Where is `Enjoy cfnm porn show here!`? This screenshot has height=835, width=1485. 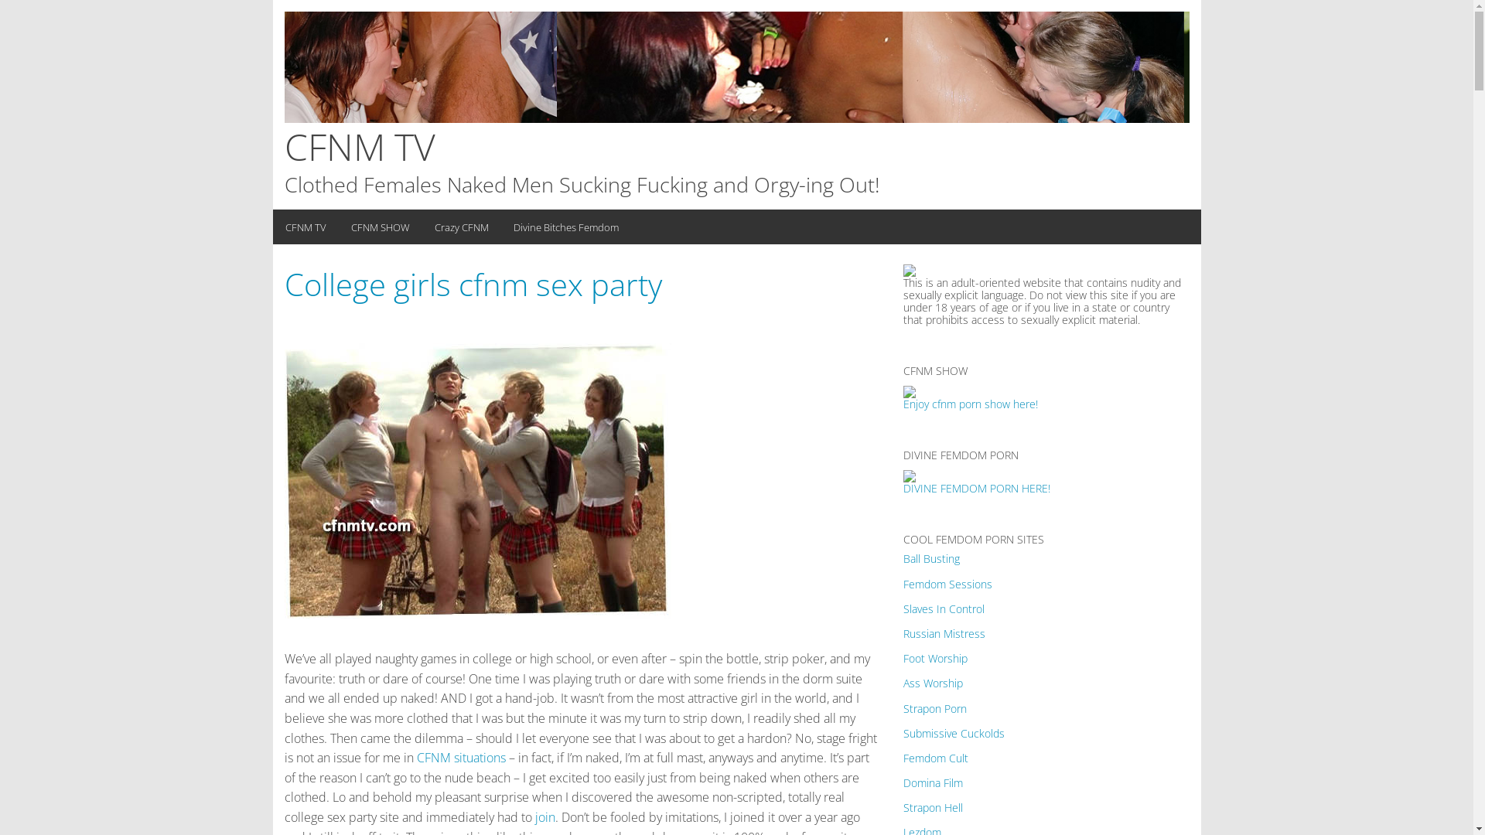
Enjoy cfnm porn show here! is located at coordinates (971, 397).